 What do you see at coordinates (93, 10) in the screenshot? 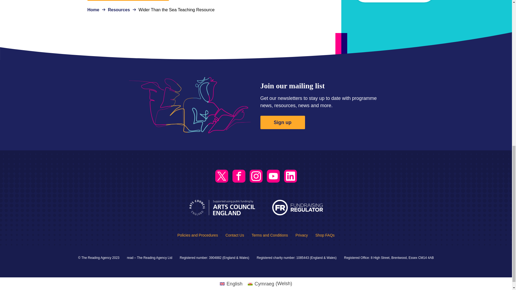
I see `Home` at bounding box center [93, 10].